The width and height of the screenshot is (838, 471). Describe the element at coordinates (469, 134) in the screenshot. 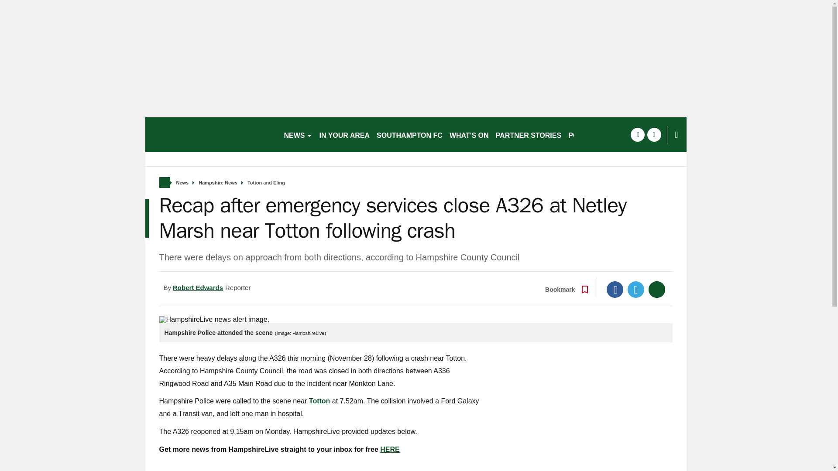

I see `WHAT'S ON` at that location.